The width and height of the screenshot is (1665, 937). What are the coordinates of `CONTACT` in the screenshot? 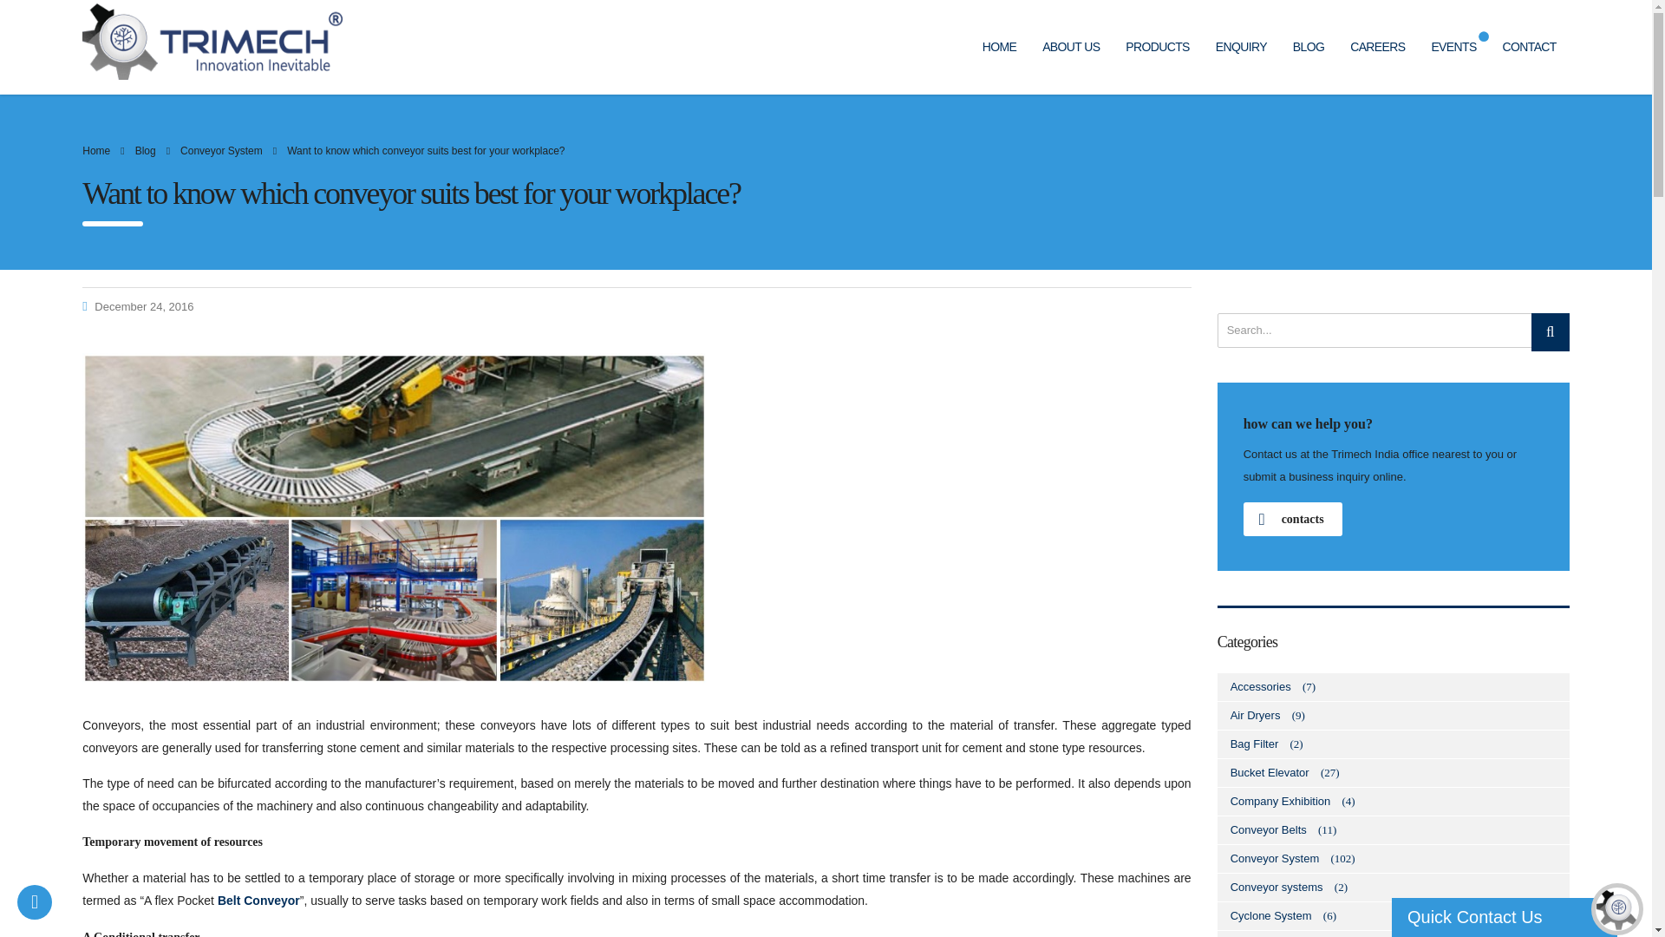 It's located at (1530, 47).